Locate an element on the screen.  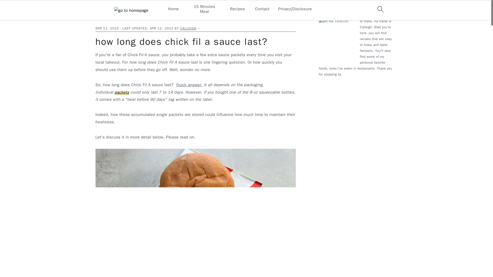
packets is located at coordinates (122, 92).